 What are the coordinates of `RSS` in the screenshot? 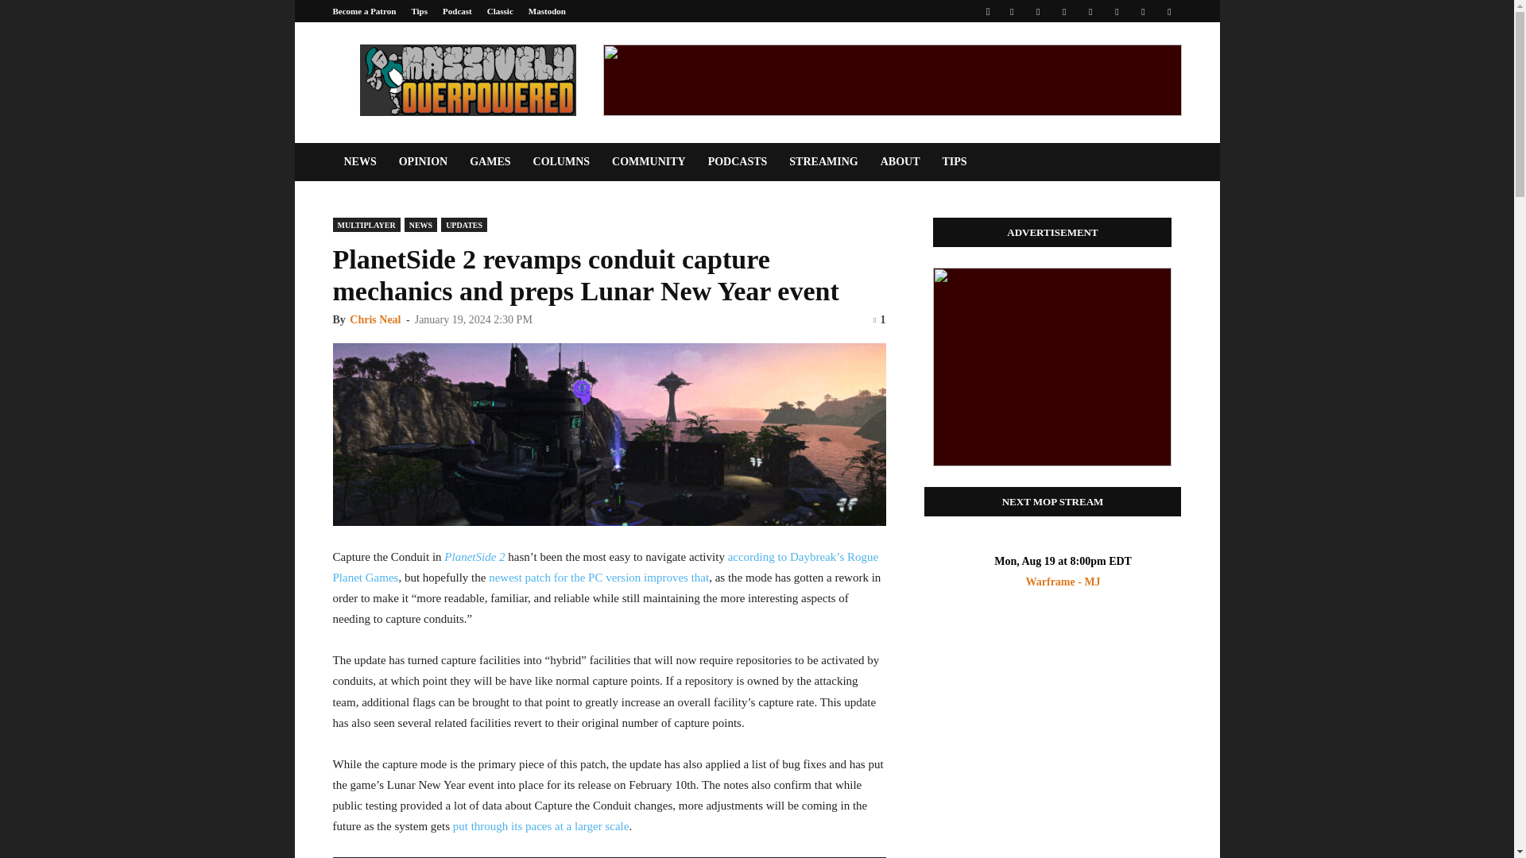 It's located at (1090, 11).